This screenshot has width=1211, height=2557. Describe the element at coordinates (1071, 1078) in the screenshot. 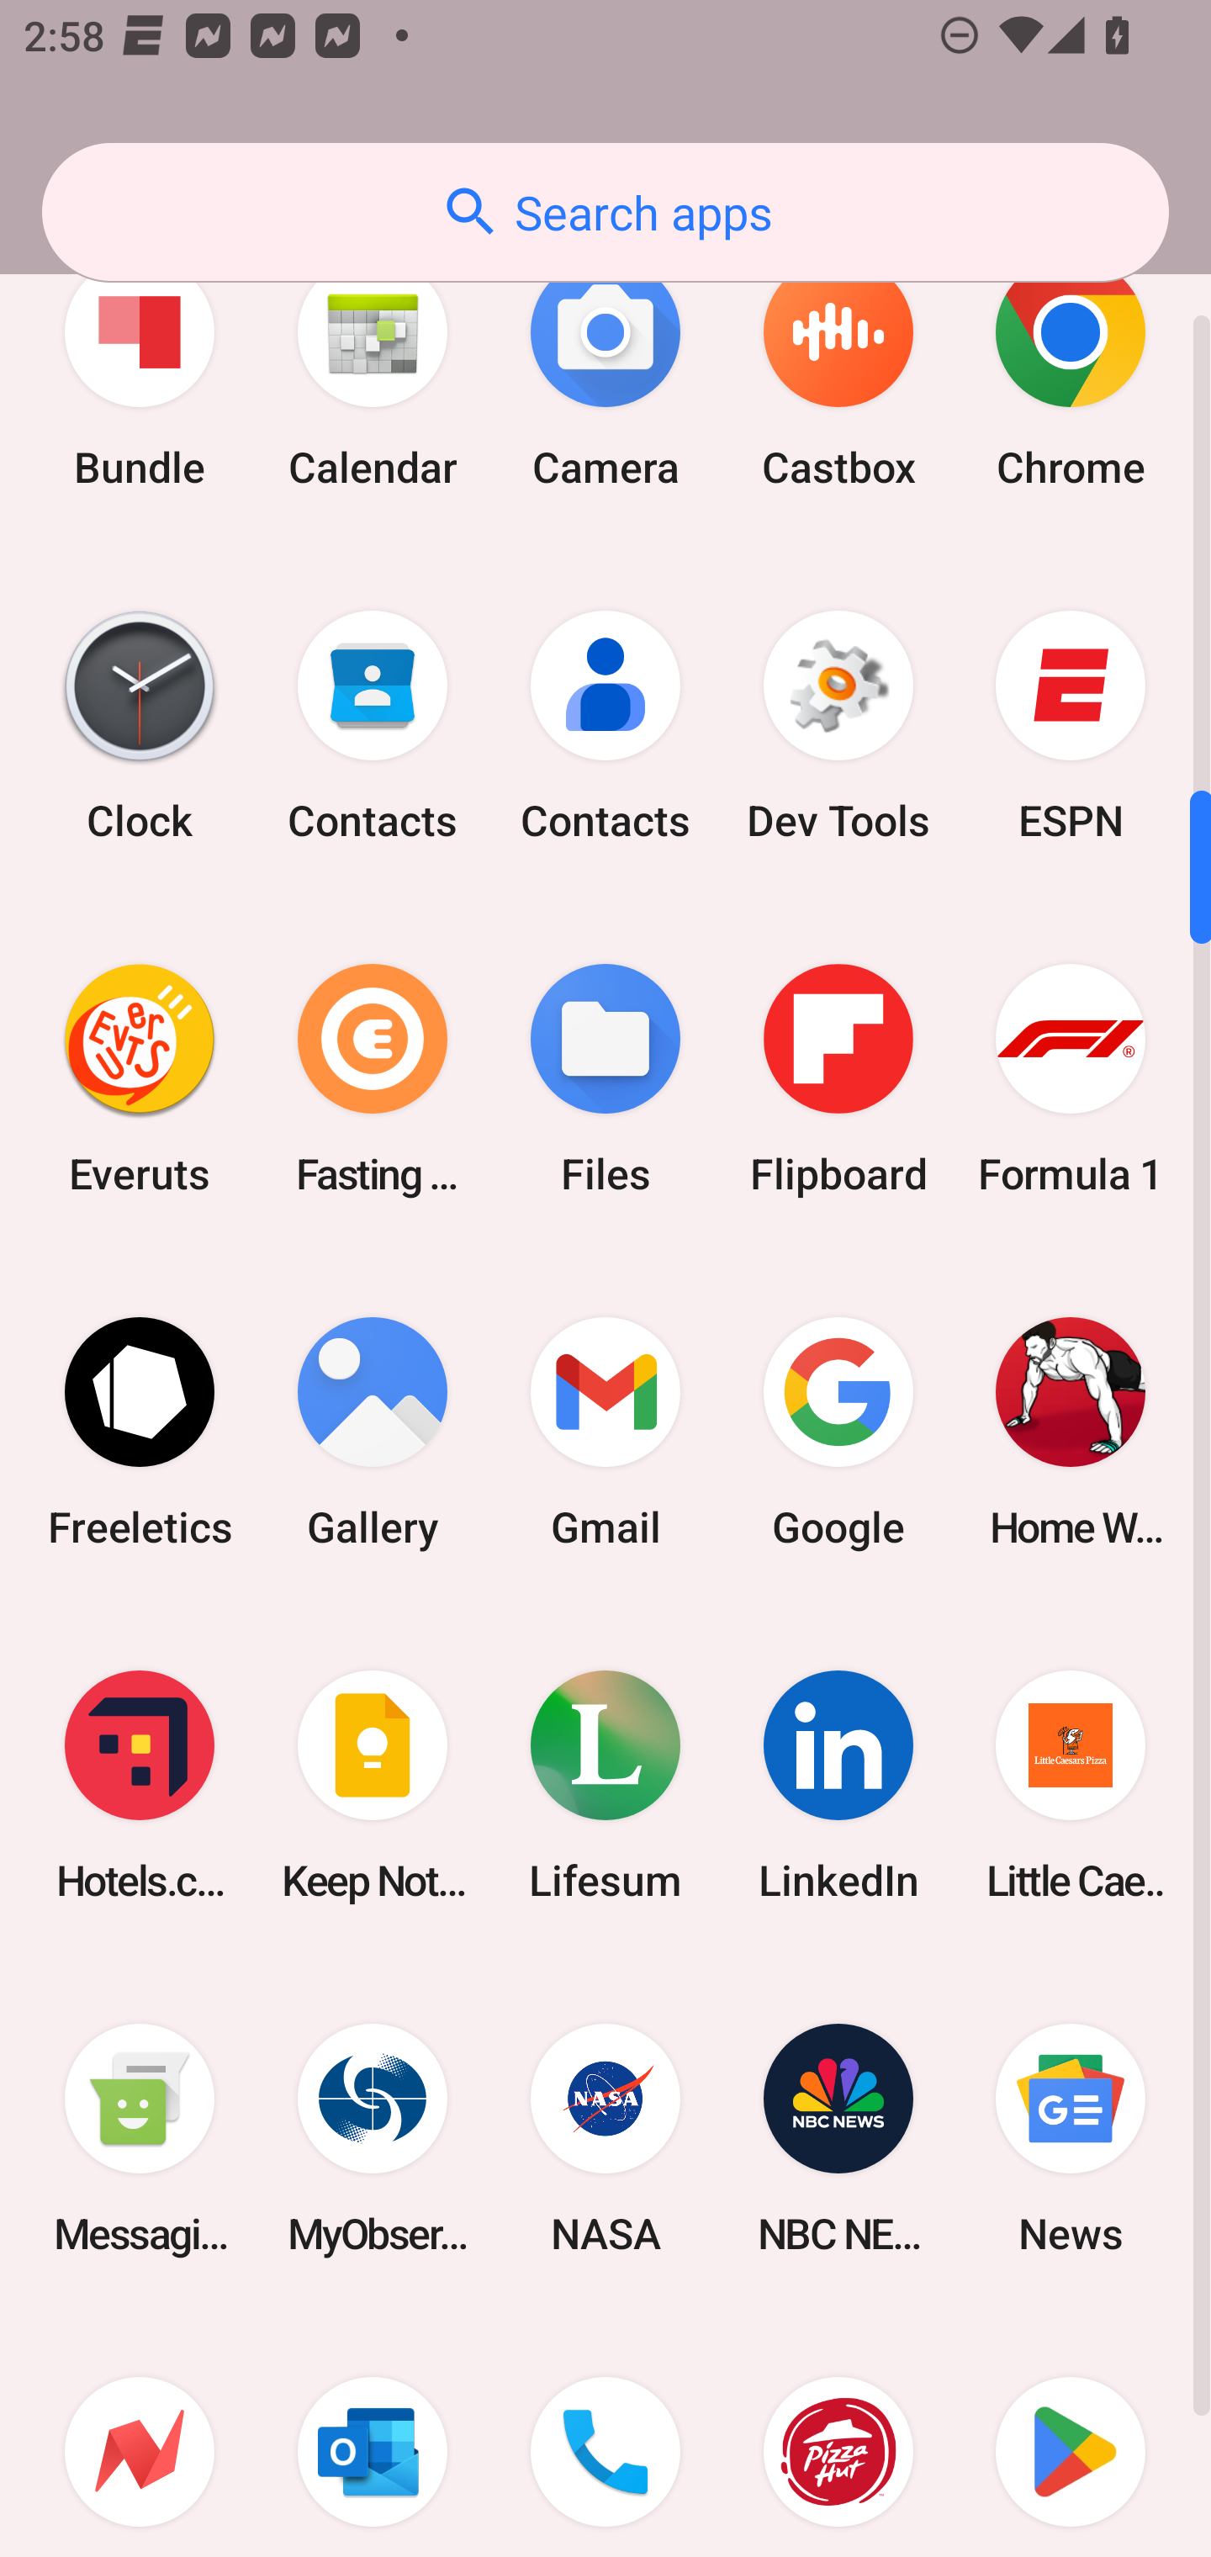

I see `Formula 1` at that location.